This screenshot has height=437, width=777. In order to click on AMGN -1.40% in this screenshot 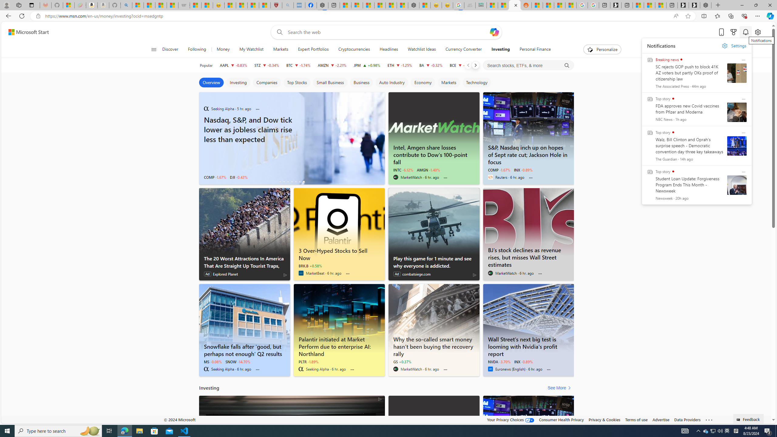, I will do `click(428, 170)`.